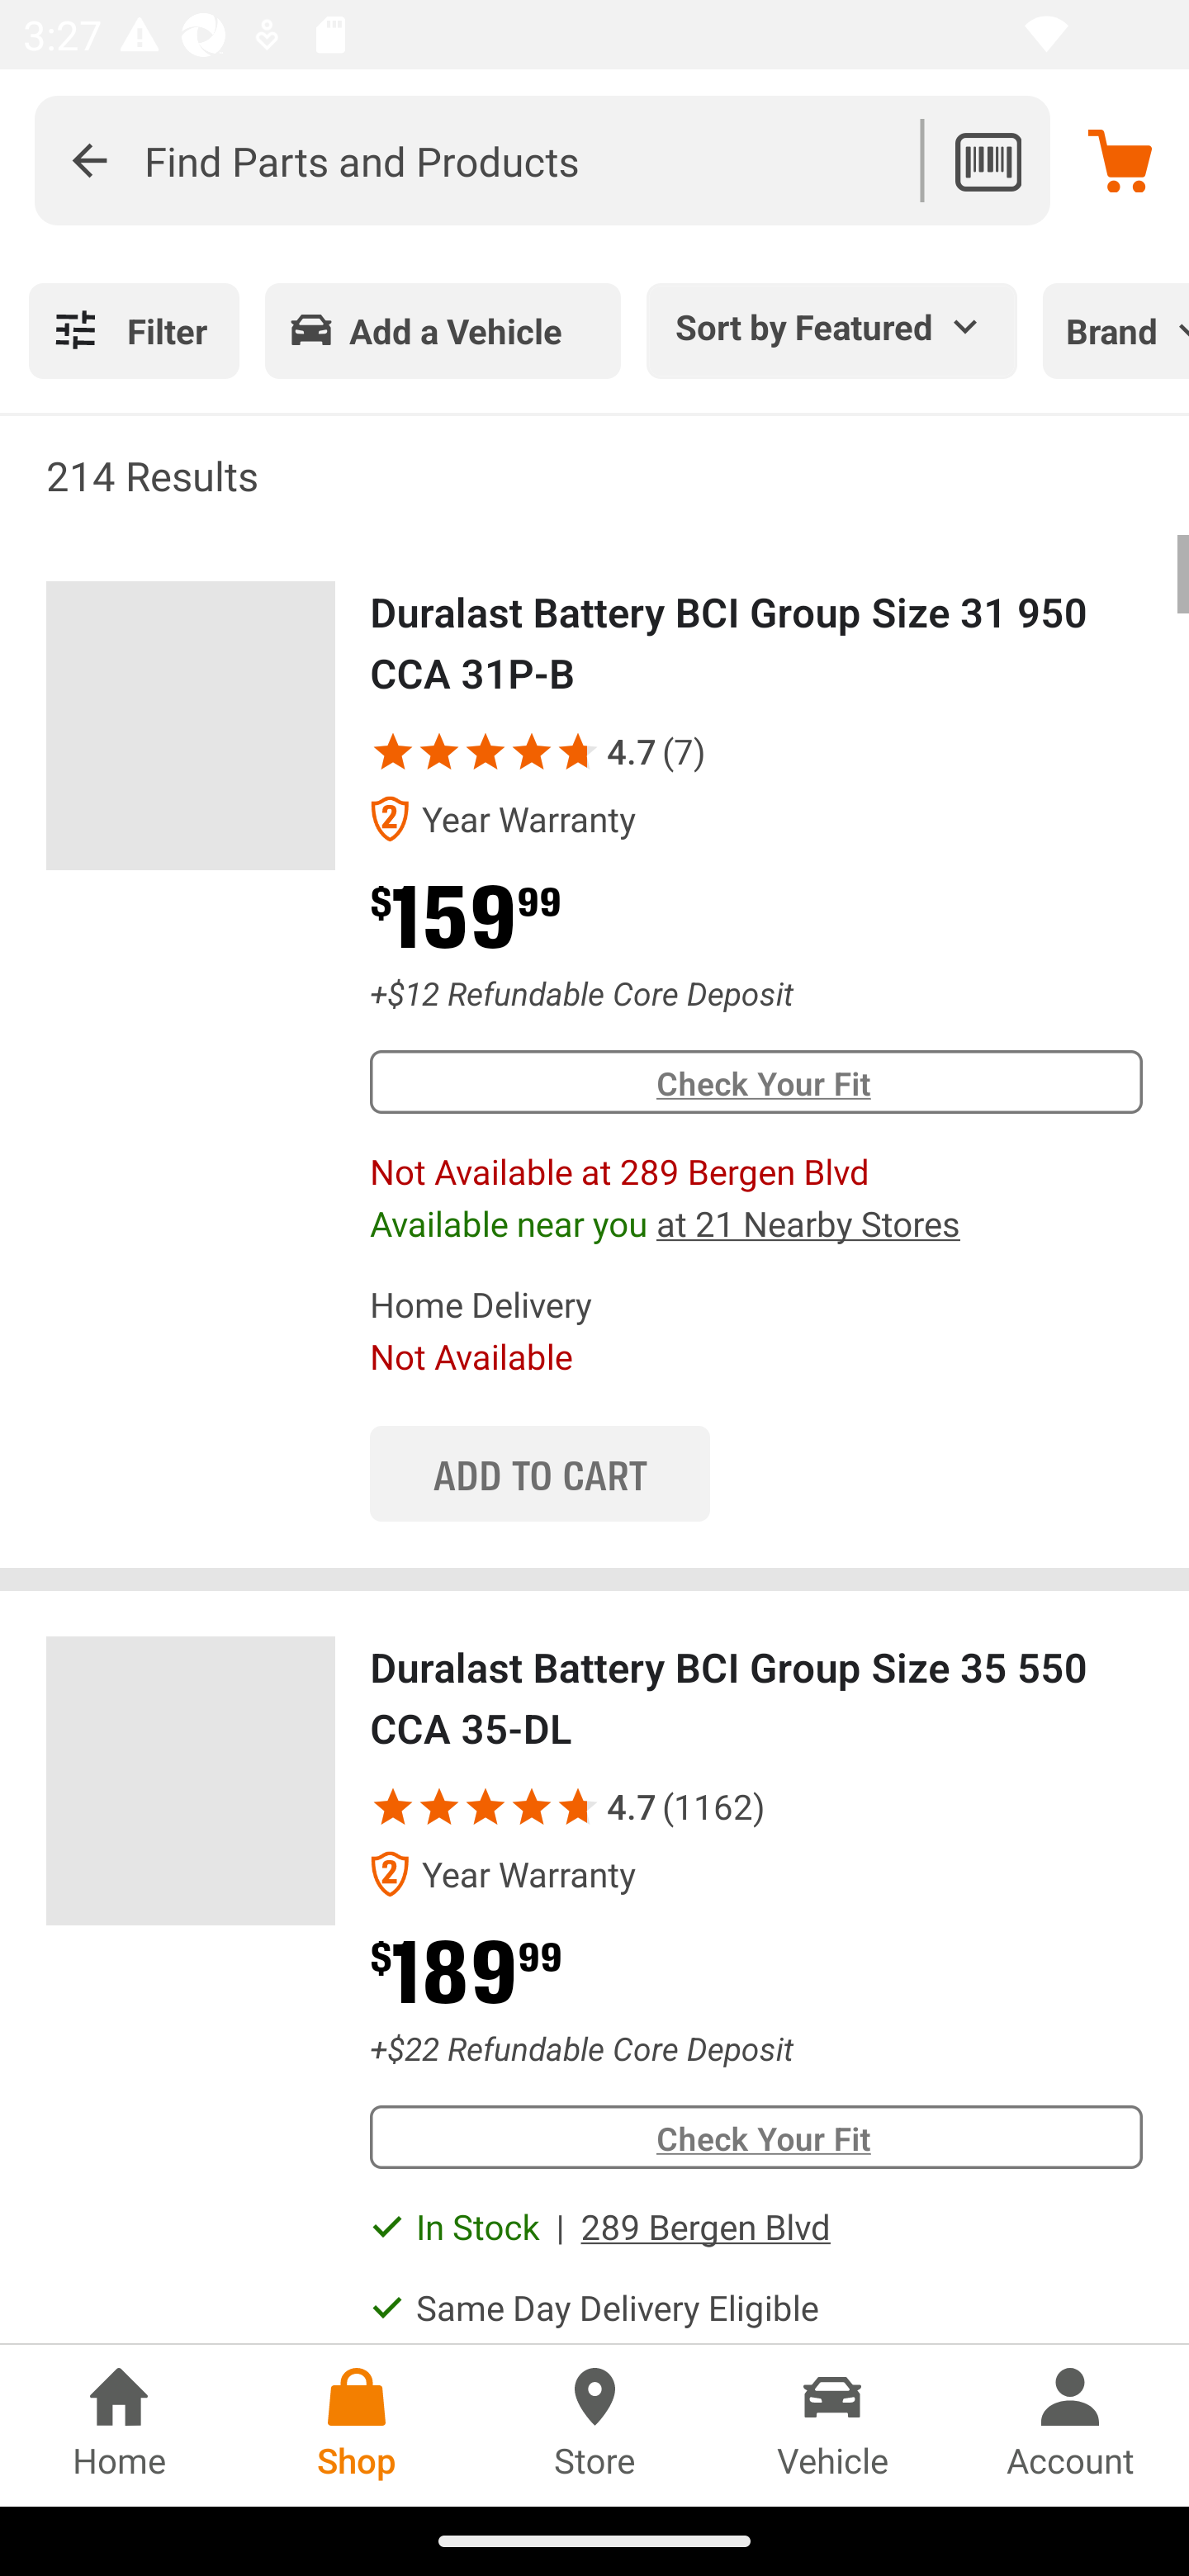 This screenshot has height=2576, width=1189. I want to click on Vehicle, so click(832, 2425).